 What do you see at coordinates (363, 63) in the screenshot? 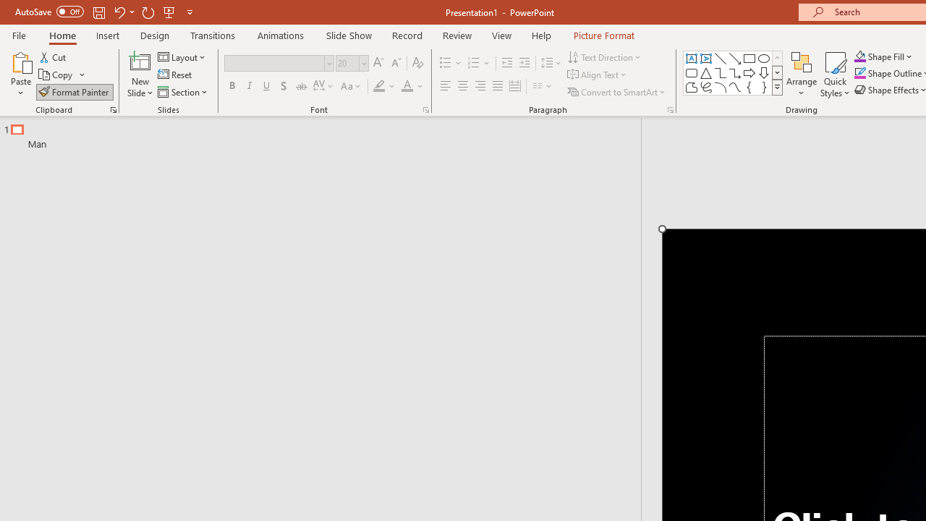
I see `Open` at bounding box center [363, 63].